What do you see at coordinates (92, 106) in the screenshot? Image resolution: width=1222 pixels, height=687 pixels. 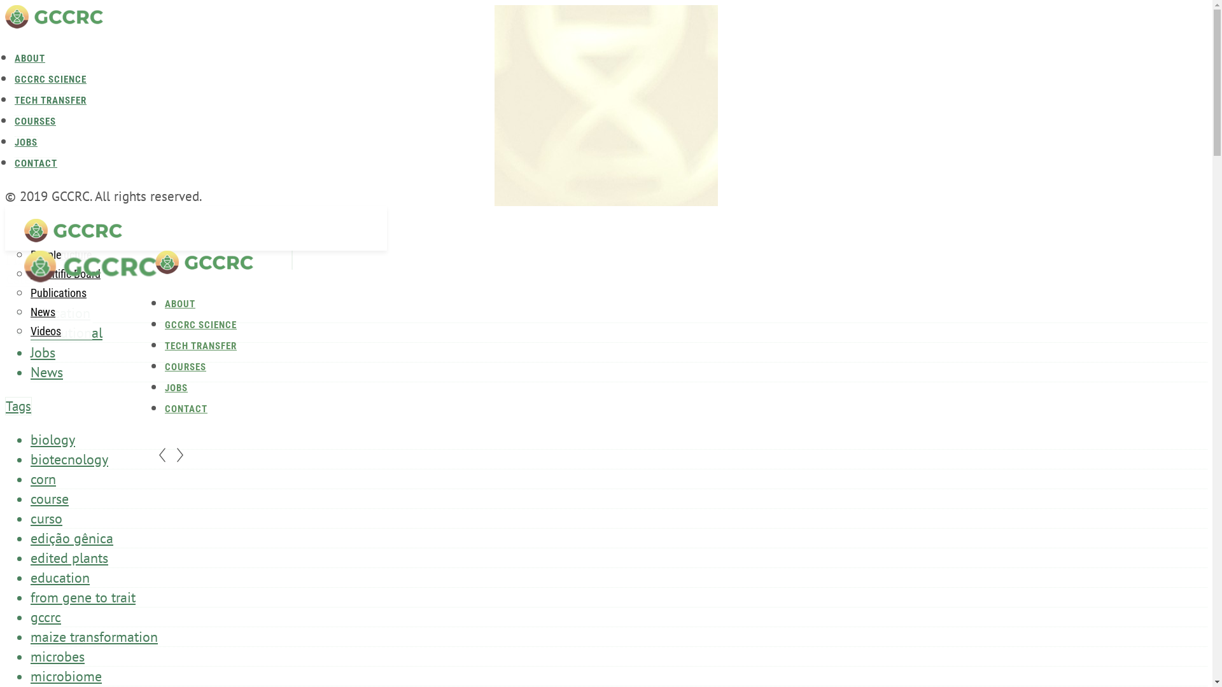 I see `News` at bounding box center [92, 106].